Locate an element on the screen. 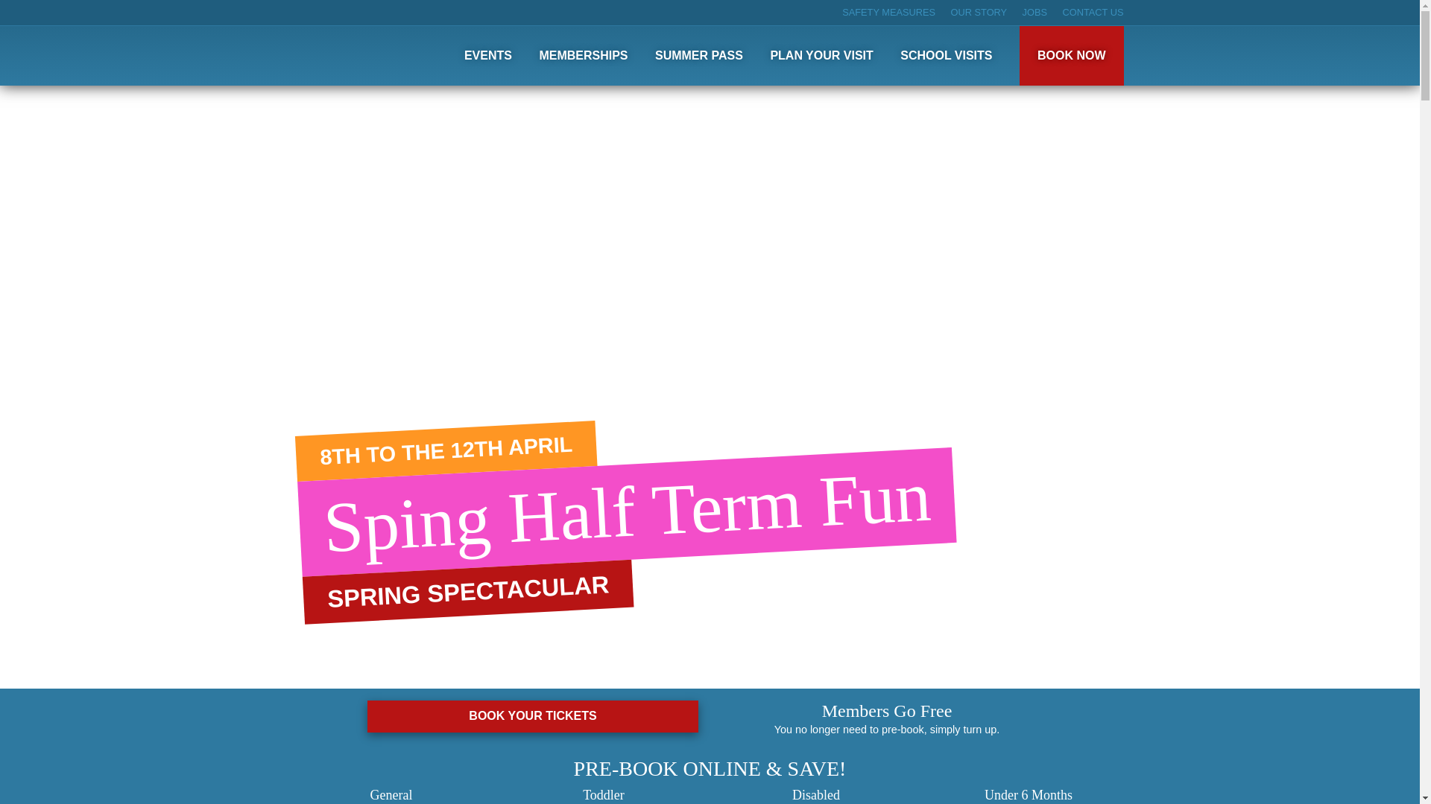  SAFETY MEASURES is located at coordinates (888, 12).